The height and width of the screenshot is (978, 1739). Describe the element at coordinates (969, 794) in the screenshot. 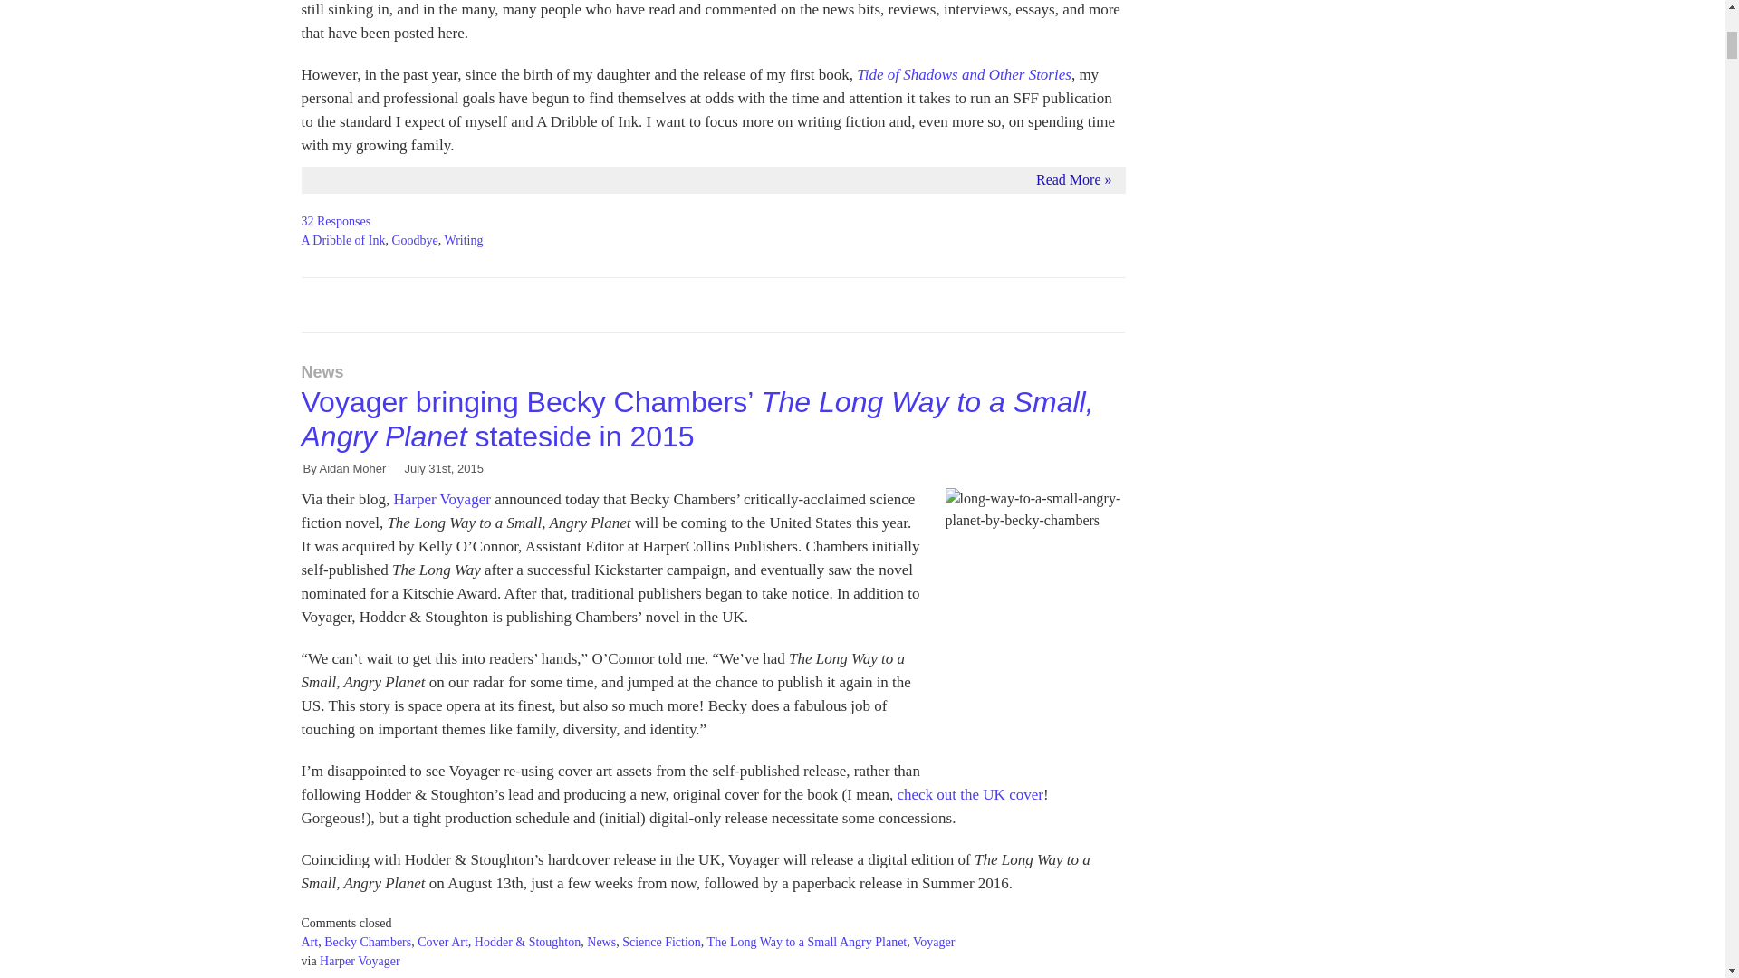

I see `check out the UK cover` at that location.